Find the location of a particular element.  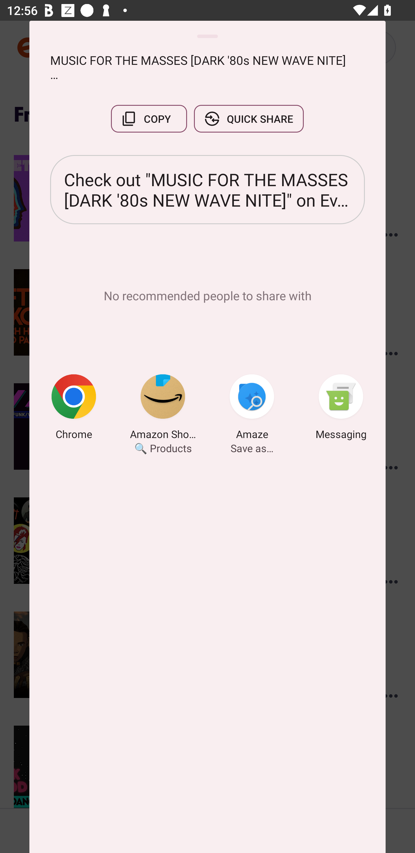

QUICK SHARE is located at coordinates (249, 119).